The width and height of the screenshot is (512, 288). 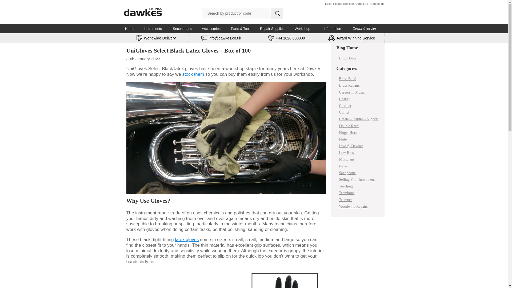 What do you see at coordinates (344, 4) in the screenshot?
I see `Trade Register` at bounding box center [344, 4].